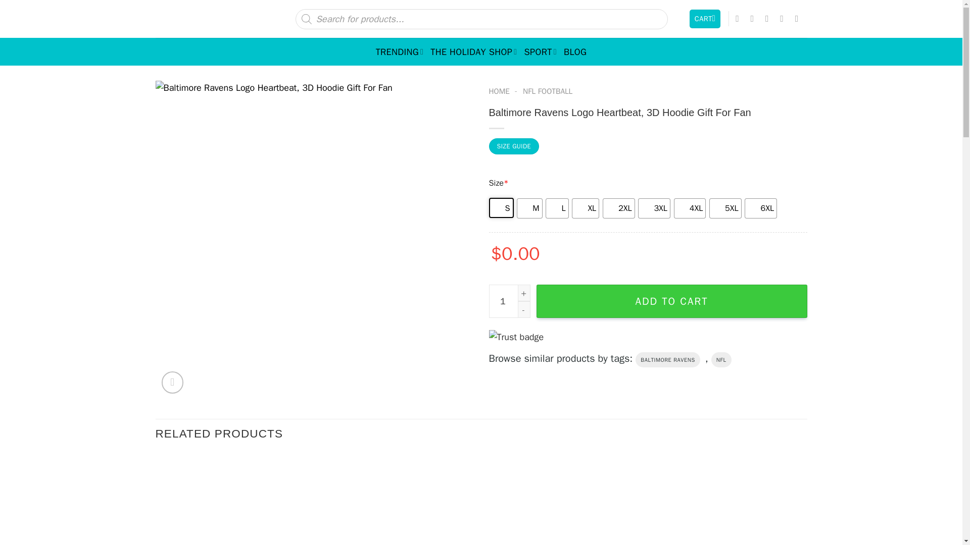  I want to click on 1, so click(509, 301).